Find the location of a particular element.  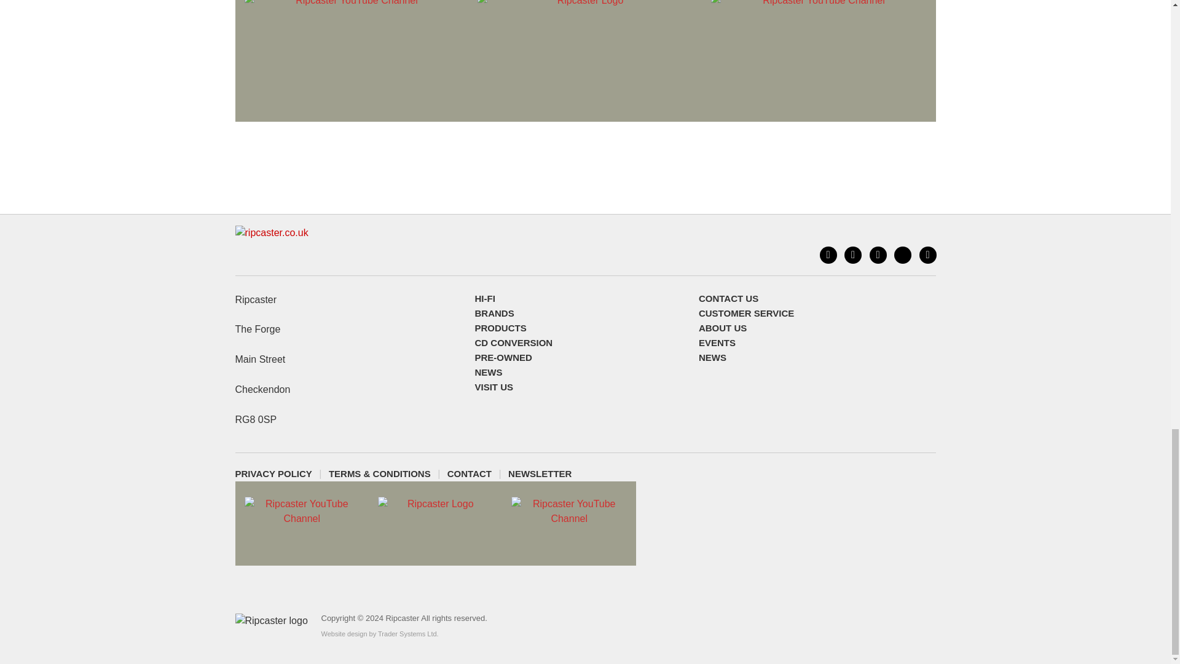

Ripcaster on Instagram is located at coordinates (878, 255).